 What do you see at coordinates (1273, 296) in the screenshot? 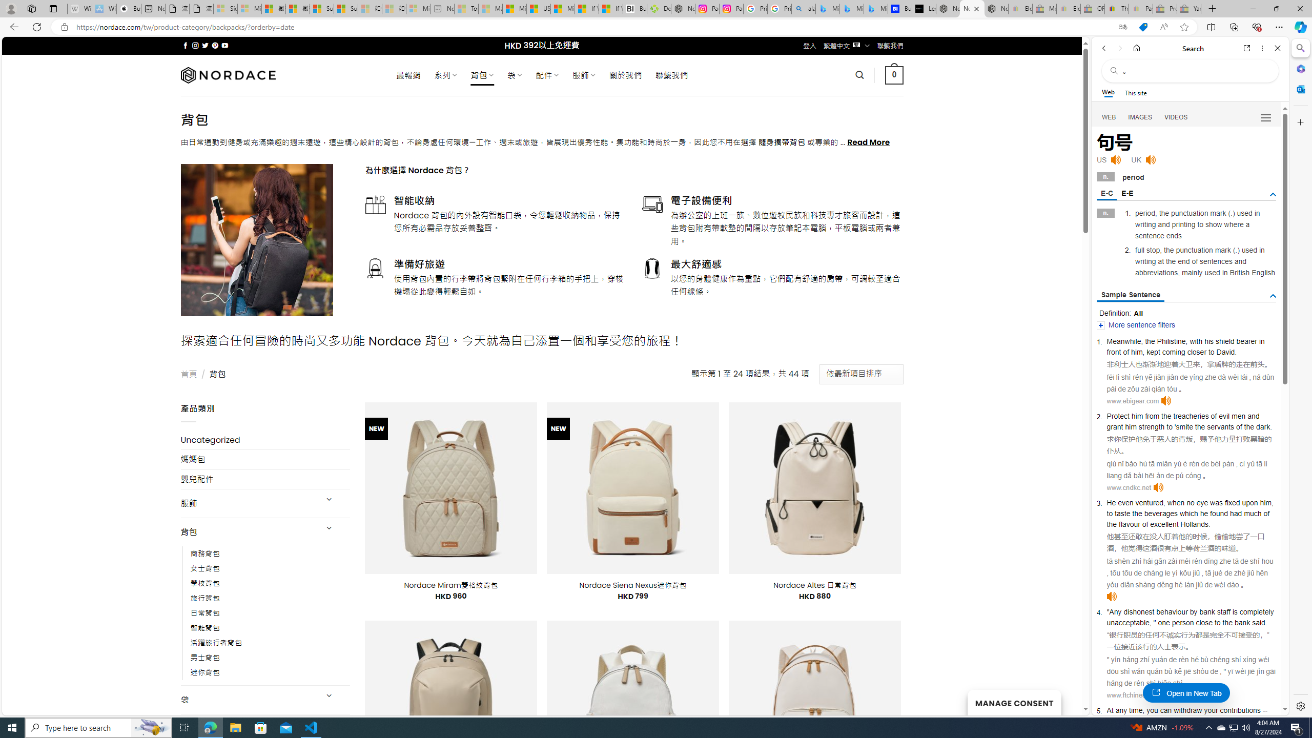
I see `AutomationID: tgdef_sen` at bounding box center [1273, 296].